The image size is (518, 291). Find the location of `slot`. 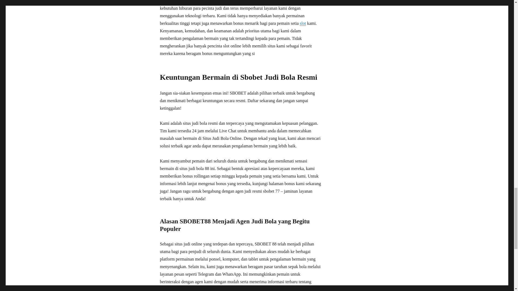

slot is located at coordinates (303, 23).